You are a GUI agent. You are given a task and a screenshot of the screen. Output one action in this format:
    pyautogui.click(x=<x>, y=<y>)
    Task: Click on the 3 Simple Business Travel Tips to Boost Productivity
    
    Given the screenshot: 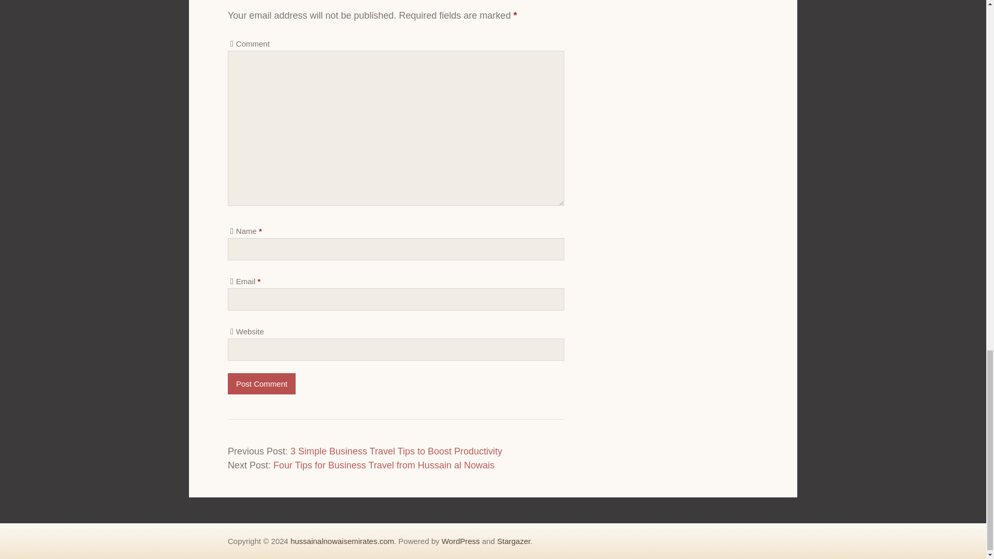 What is the action you would take?
    pyautogui.click(x=396, y=451)
    